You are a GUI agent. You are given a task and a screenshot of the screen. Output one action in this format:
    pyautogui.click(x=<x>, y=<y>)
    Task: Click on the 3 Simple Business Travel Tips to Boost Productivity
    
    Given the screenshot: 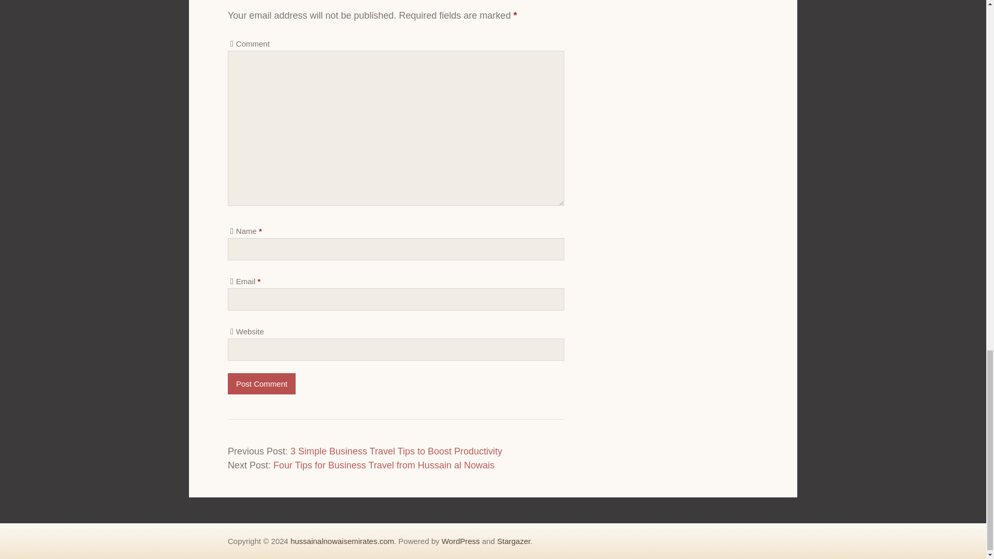 What is the action you would take?
    pyautogui.click(x=396, y=451)
    